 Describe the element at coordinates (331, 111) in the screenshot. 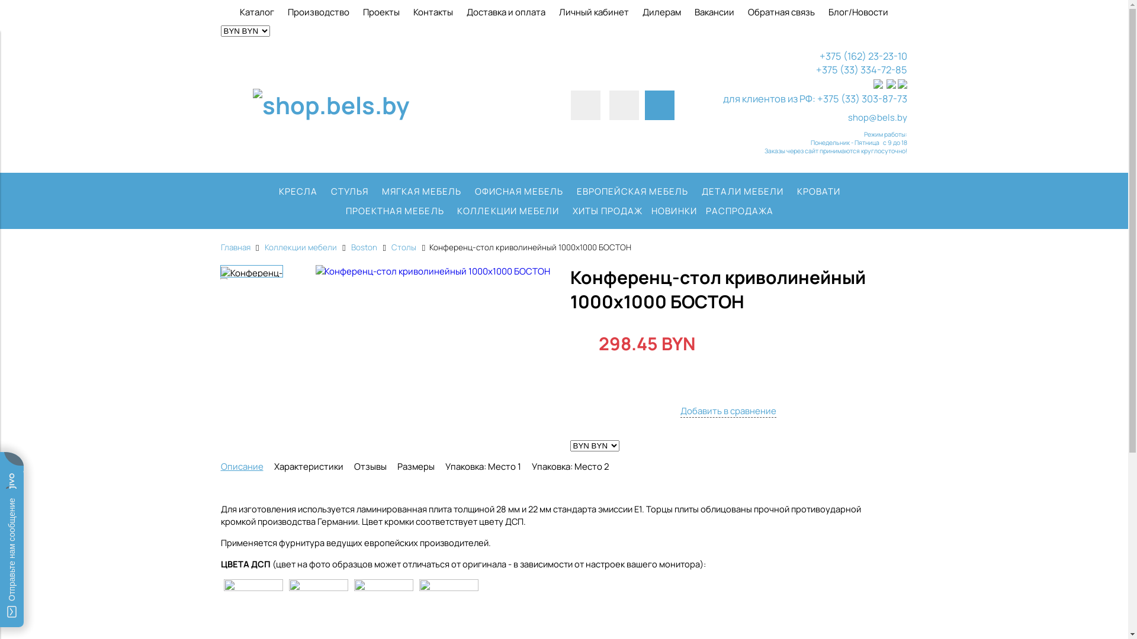

I see `shop.bels.by` at that location.